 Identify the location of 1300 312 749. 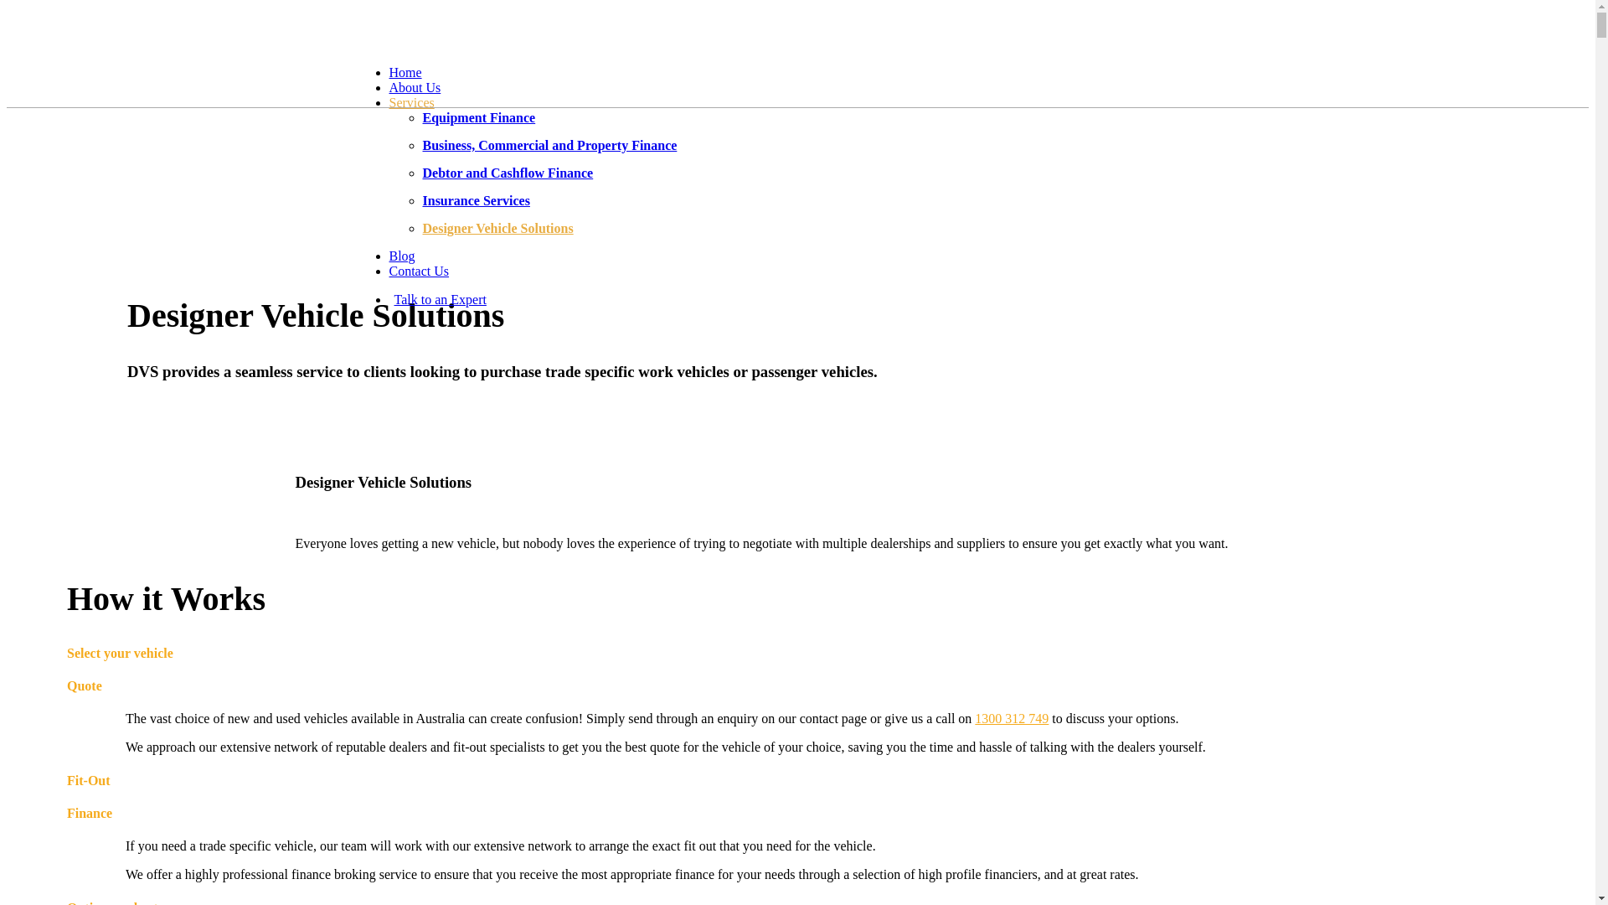
(1012, 719).